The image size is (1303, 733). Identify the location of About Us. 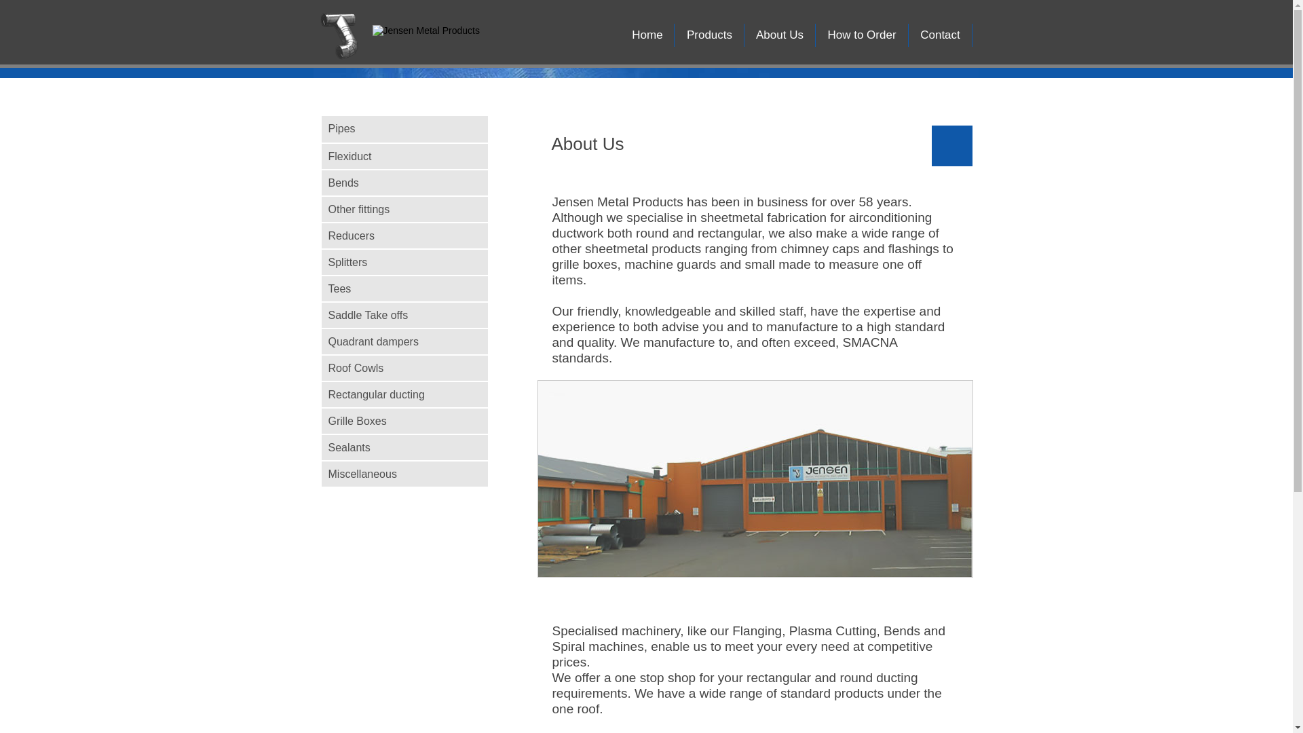
(780, 35).